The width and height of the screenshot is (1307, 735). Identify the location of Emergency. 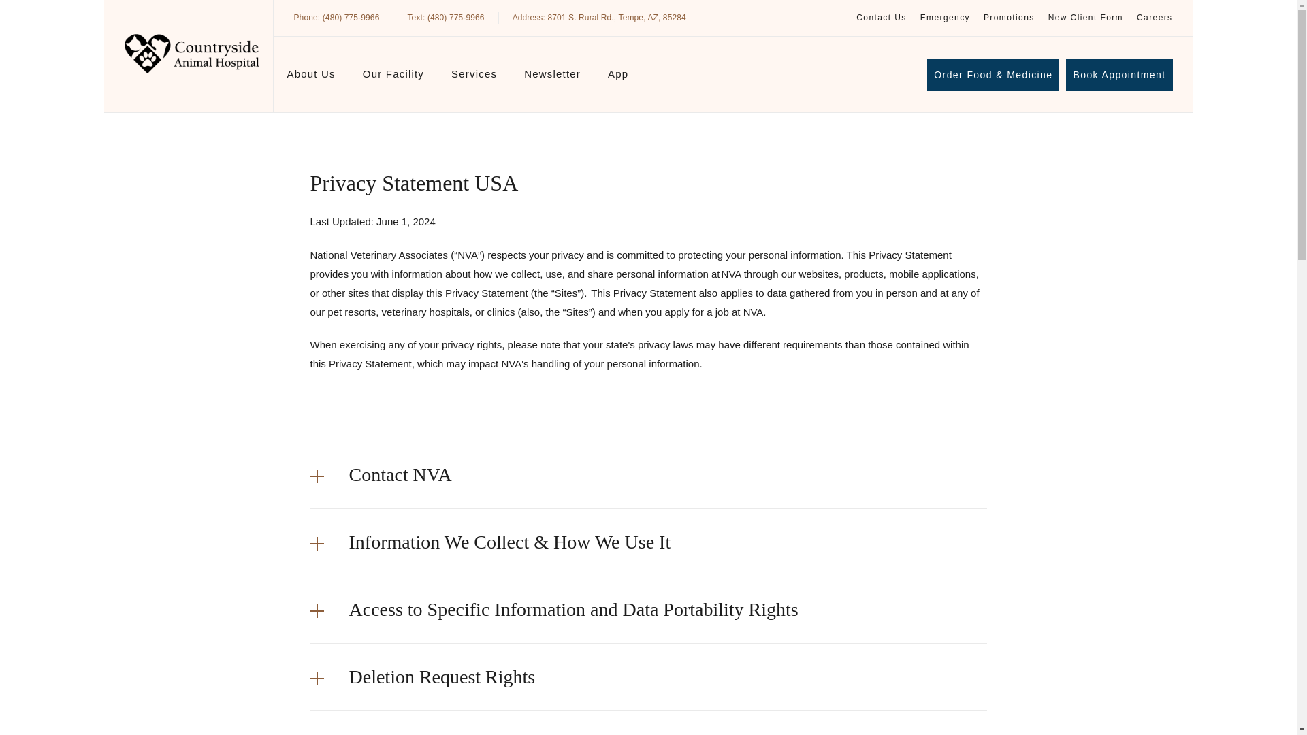
(945, 18).